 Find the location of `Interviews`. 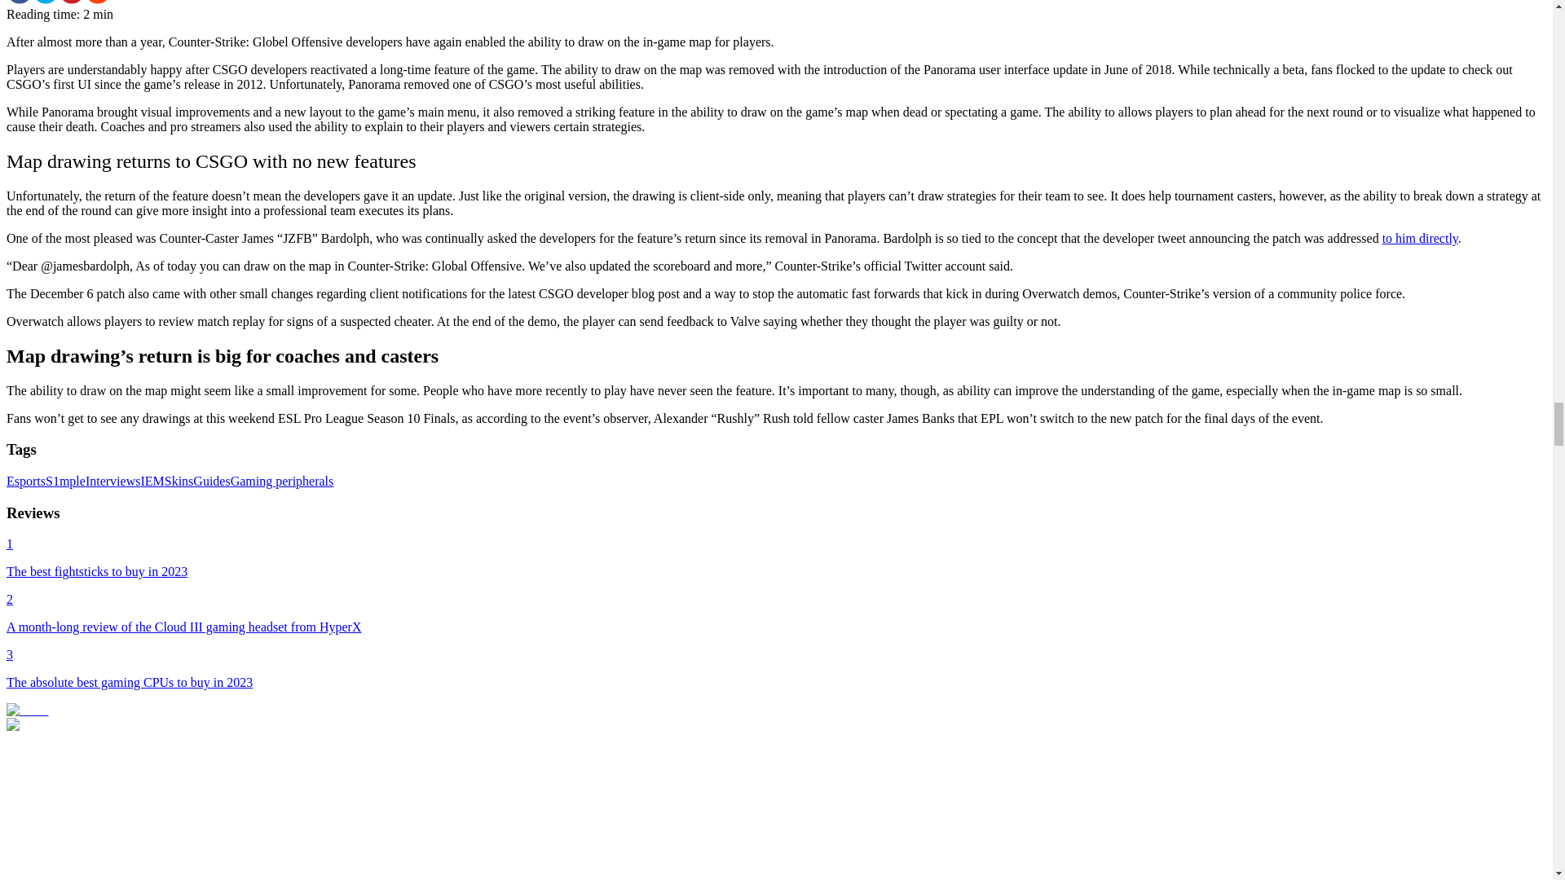

Interviews is located at coordinates (112, 481).